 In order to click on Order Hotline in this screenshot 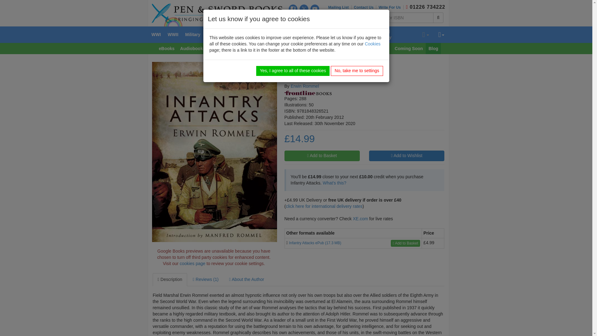, I will do `click(407, 7)`.